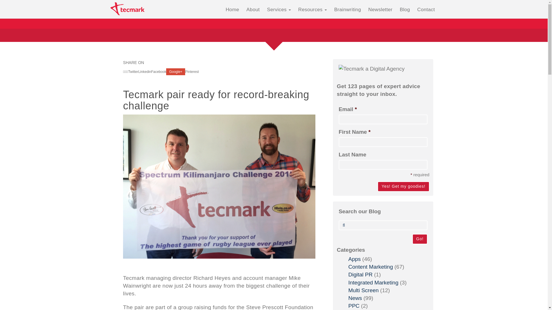  Describe the element at coordinates (426, 10) in the screenshot. I see `Contact` at that location.